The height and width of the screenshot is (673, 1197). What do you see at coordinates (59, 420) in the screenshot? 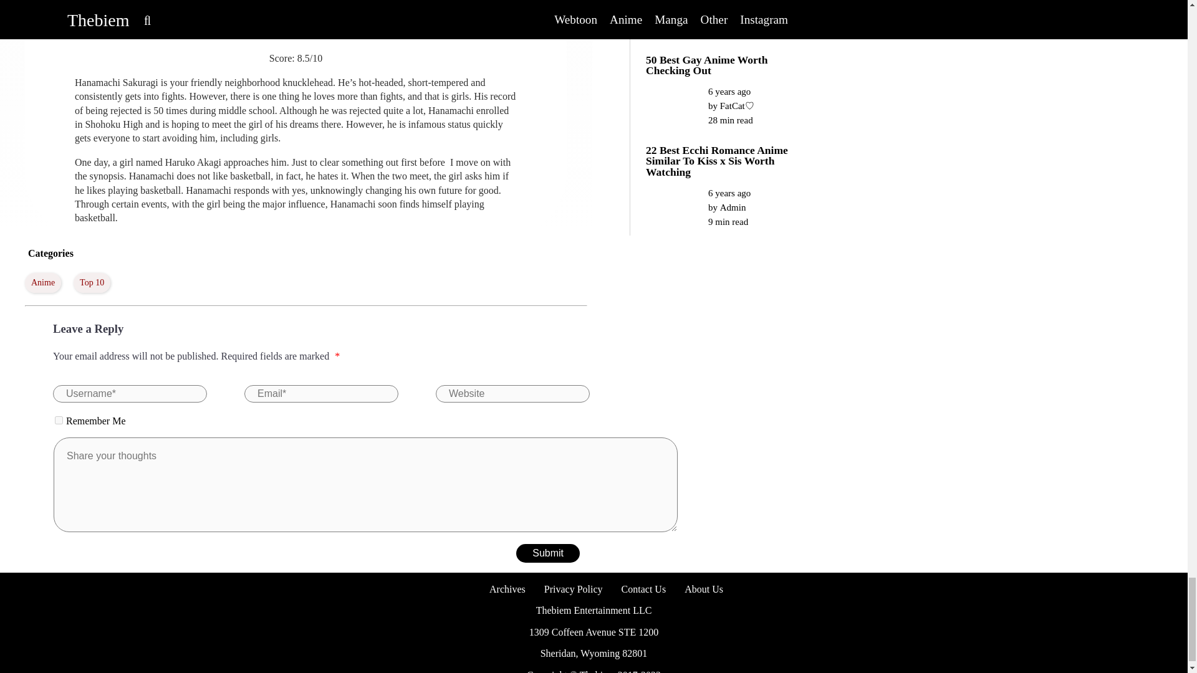
I see `yes` at bounding box center [59, 420].